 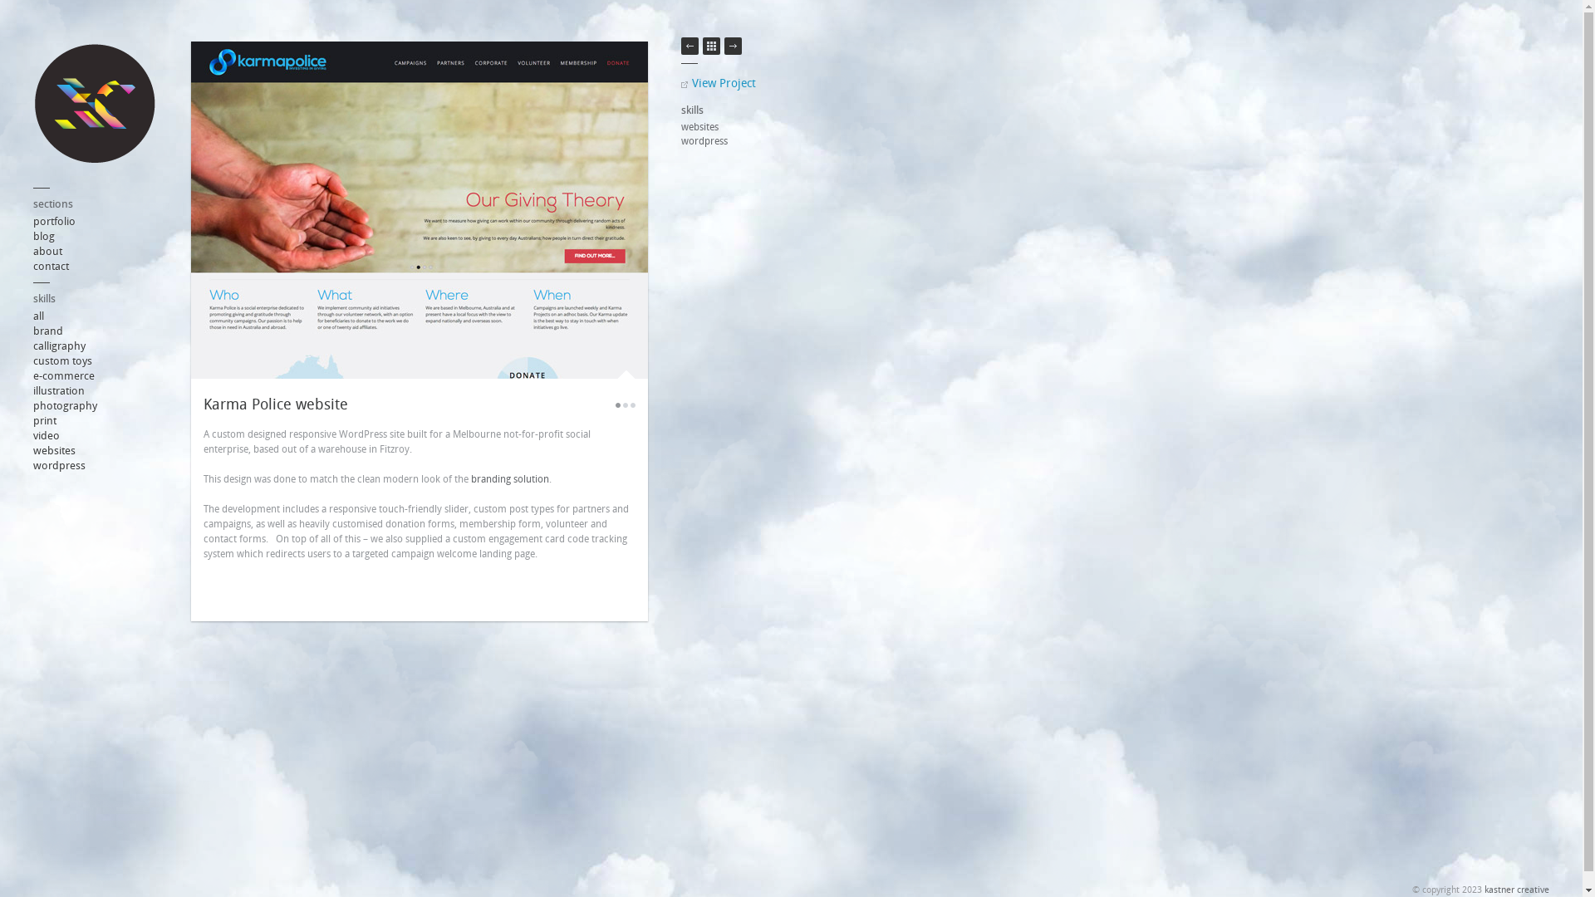 I want to click on photography, so click(x=65, y=405).